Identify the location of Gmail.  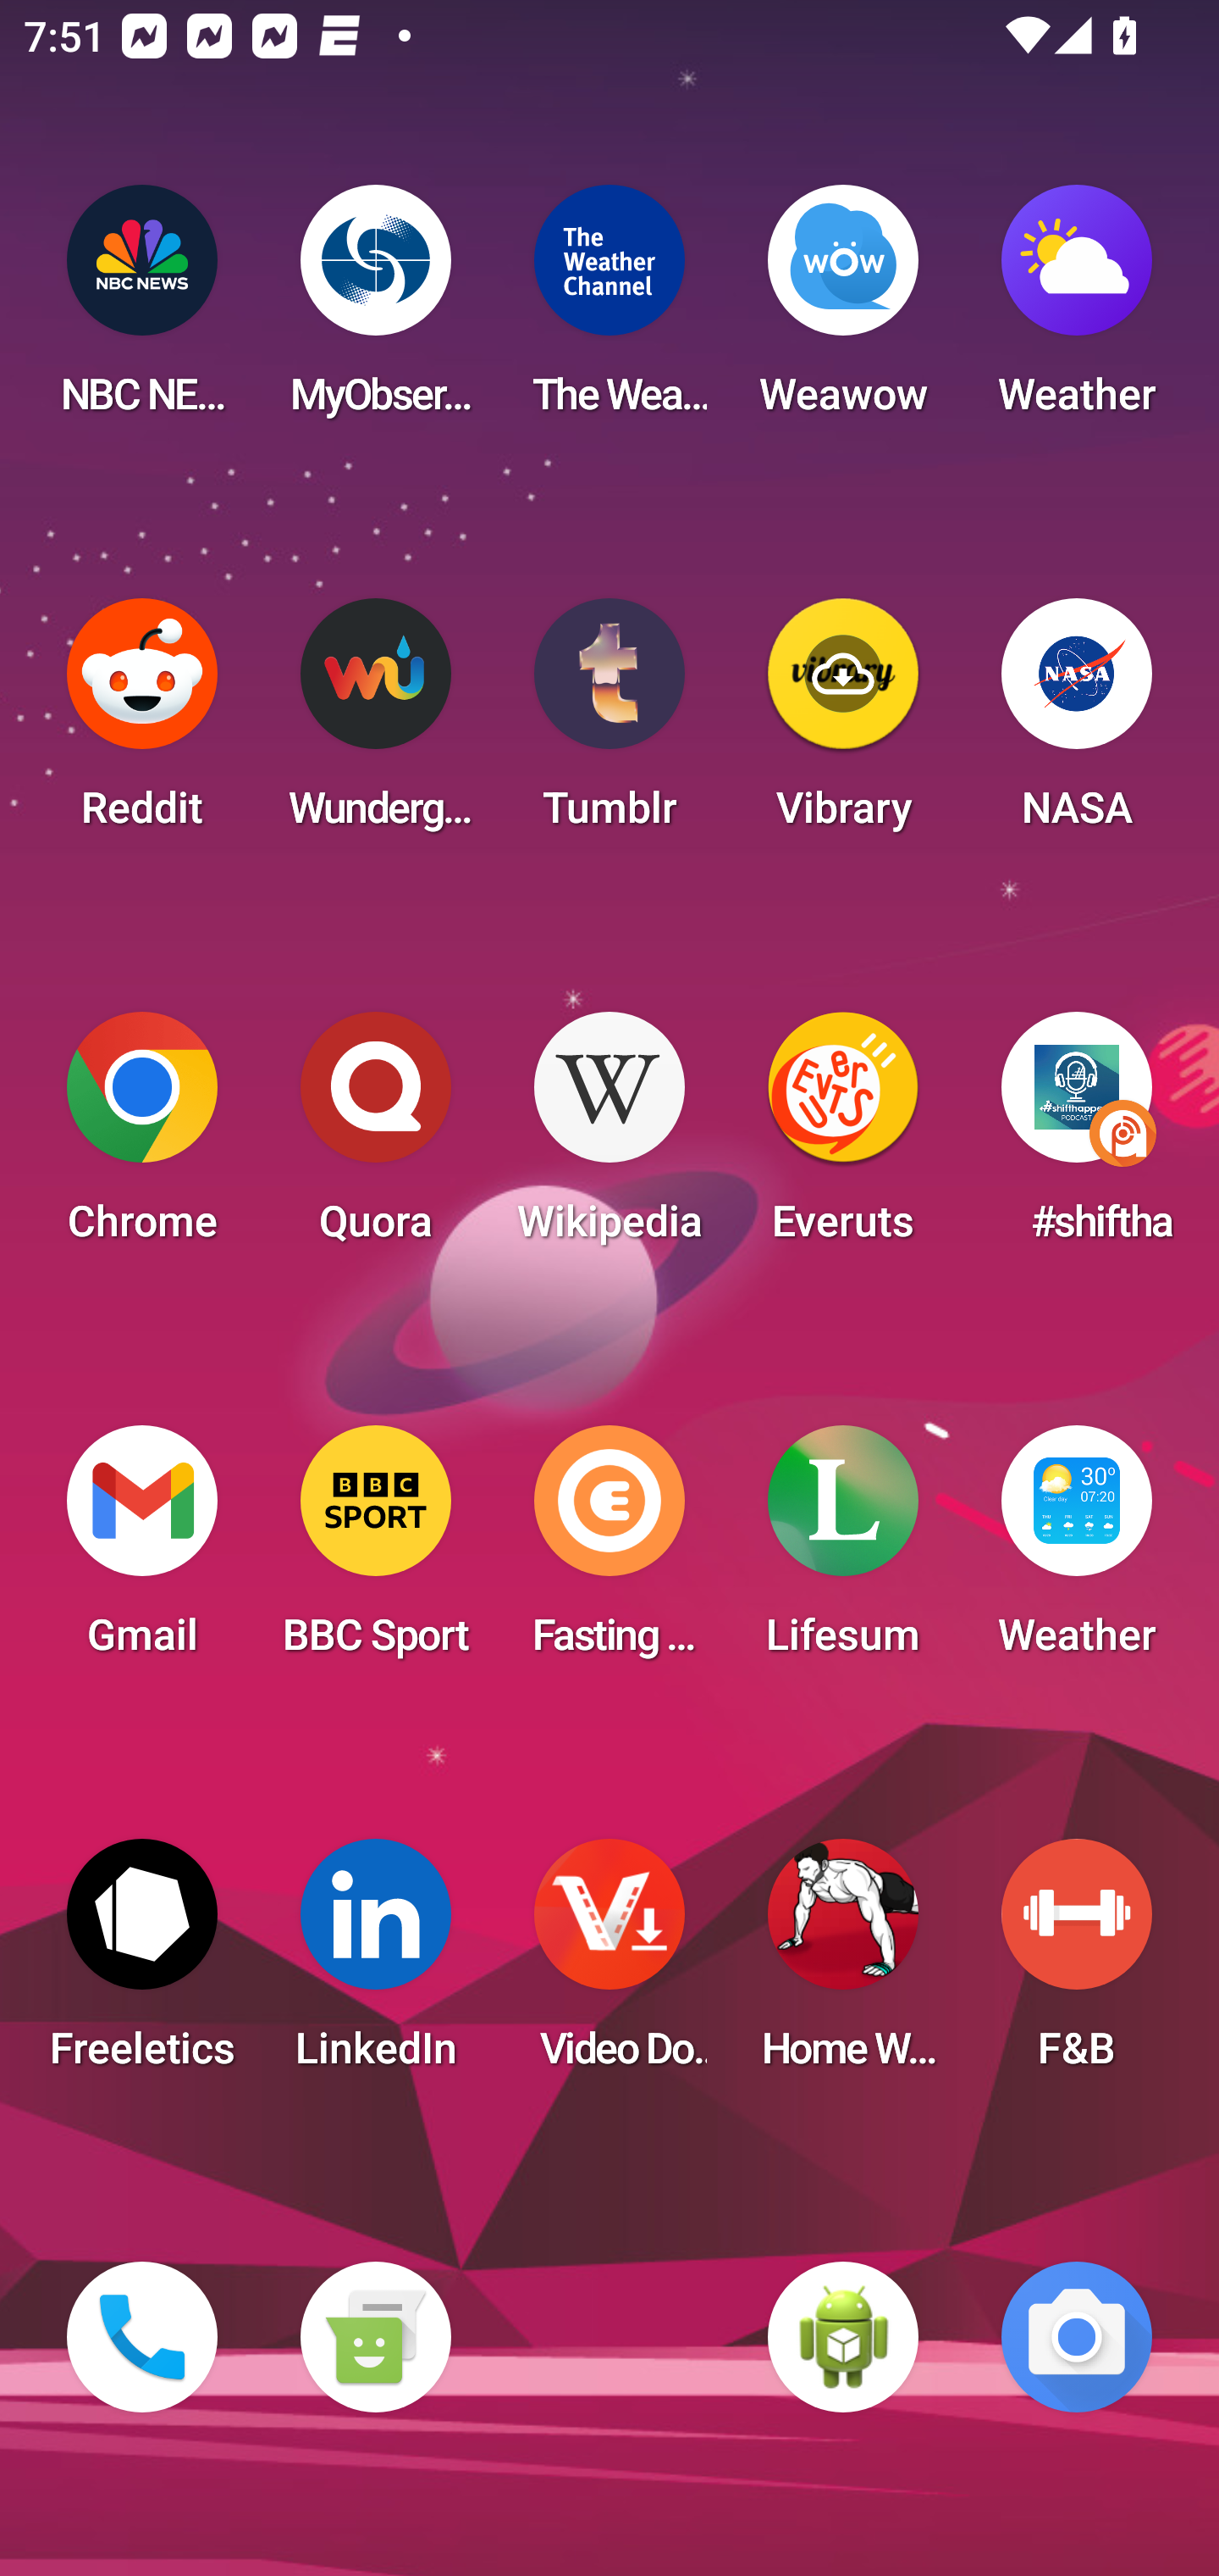
(142, 1551).